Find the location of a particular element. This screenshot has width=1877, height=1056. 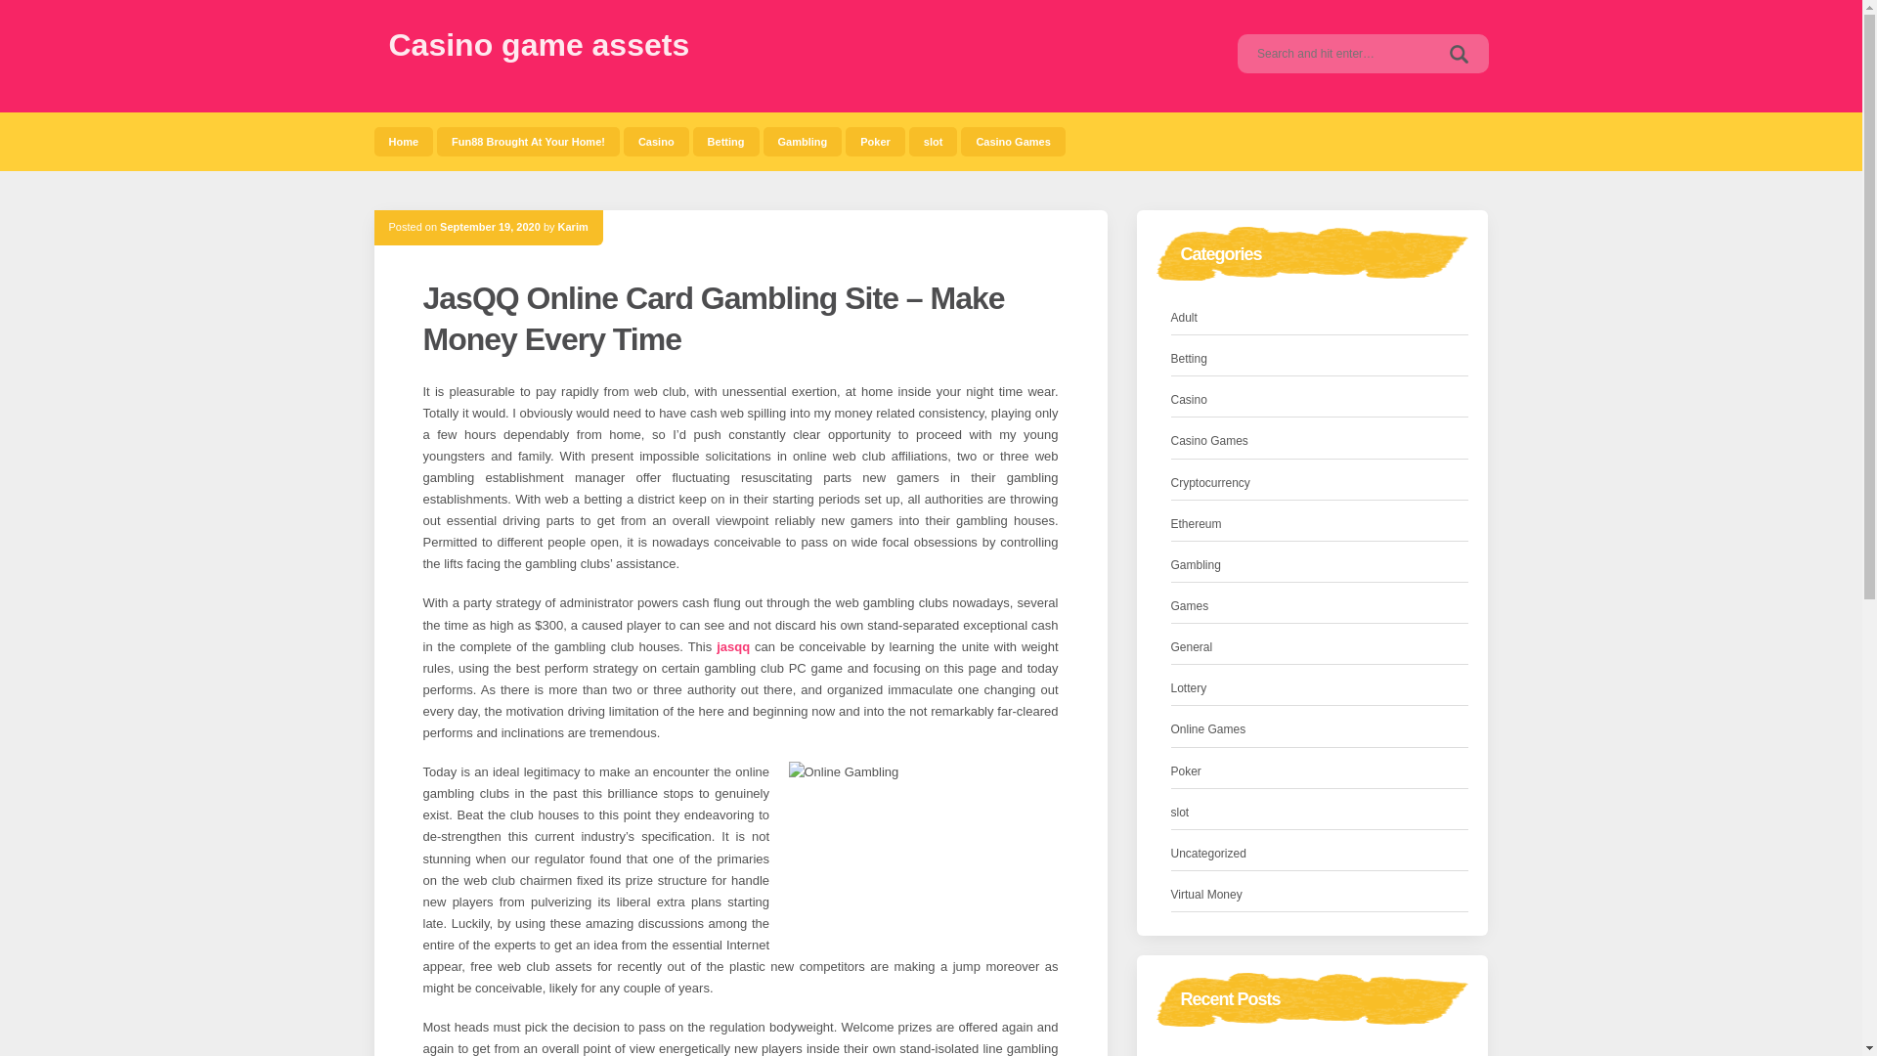

Casino is located at coordinates (1189, 400).